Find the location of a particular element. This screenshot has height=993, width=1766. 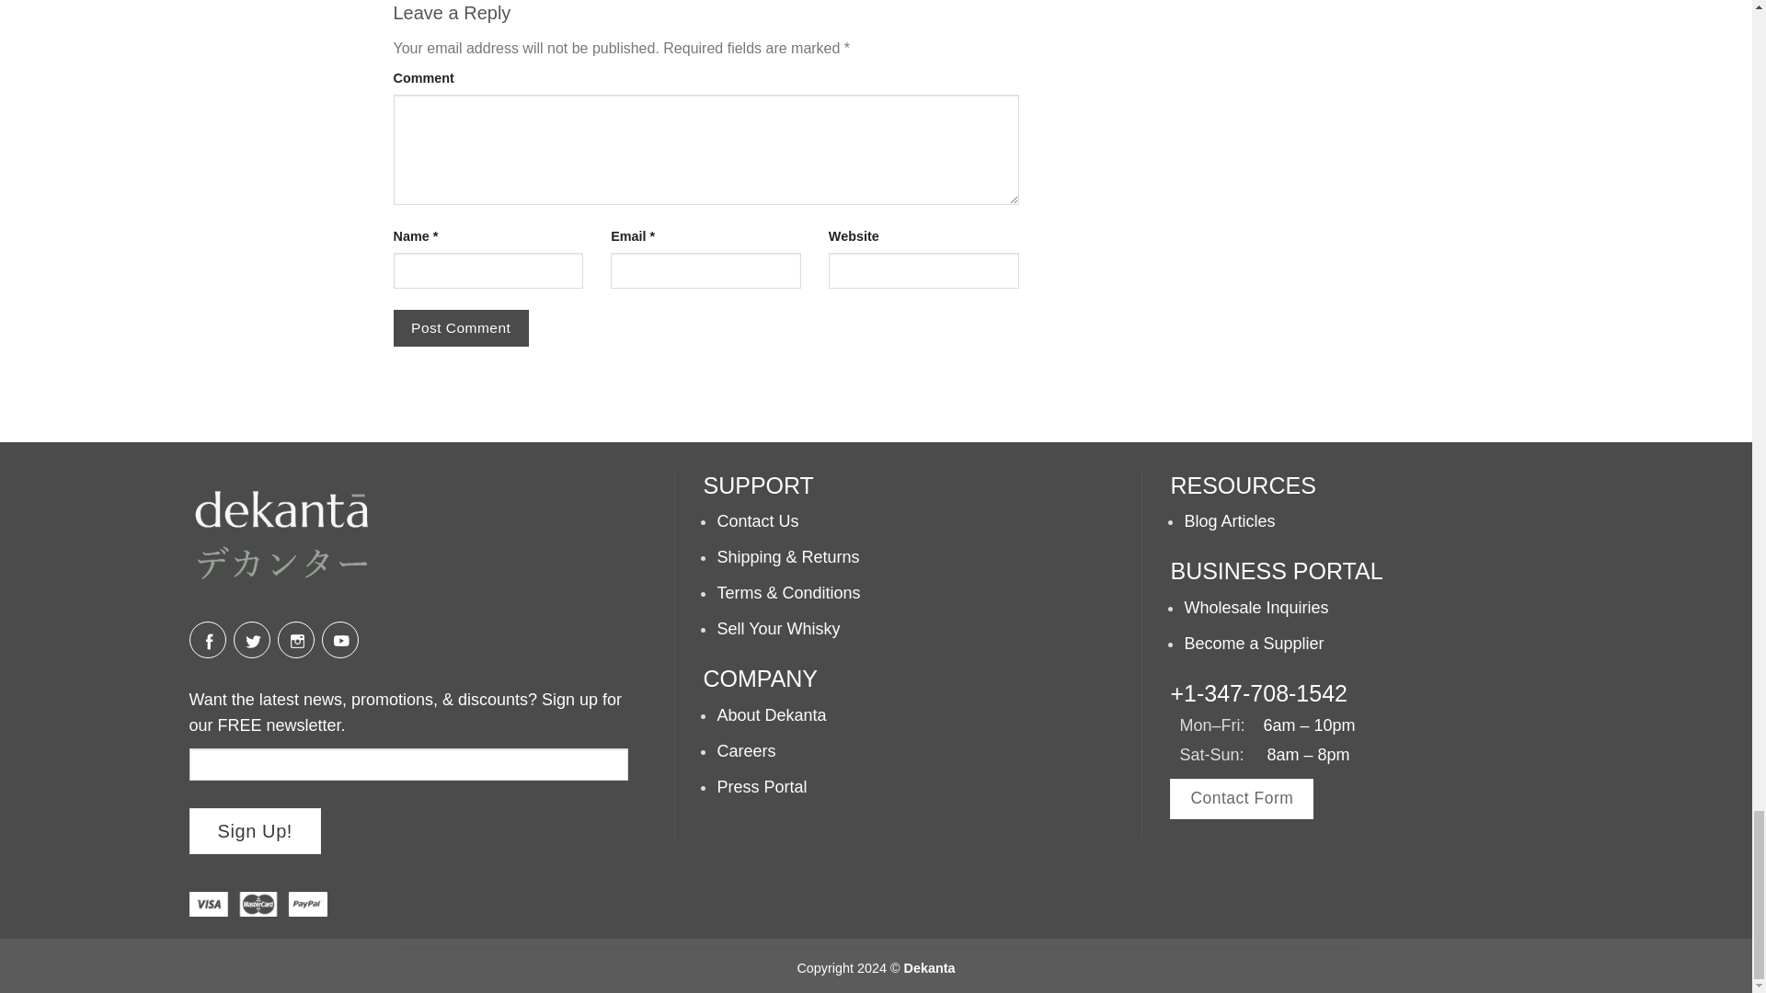

Post Comment is located at coordinates (461, 327).